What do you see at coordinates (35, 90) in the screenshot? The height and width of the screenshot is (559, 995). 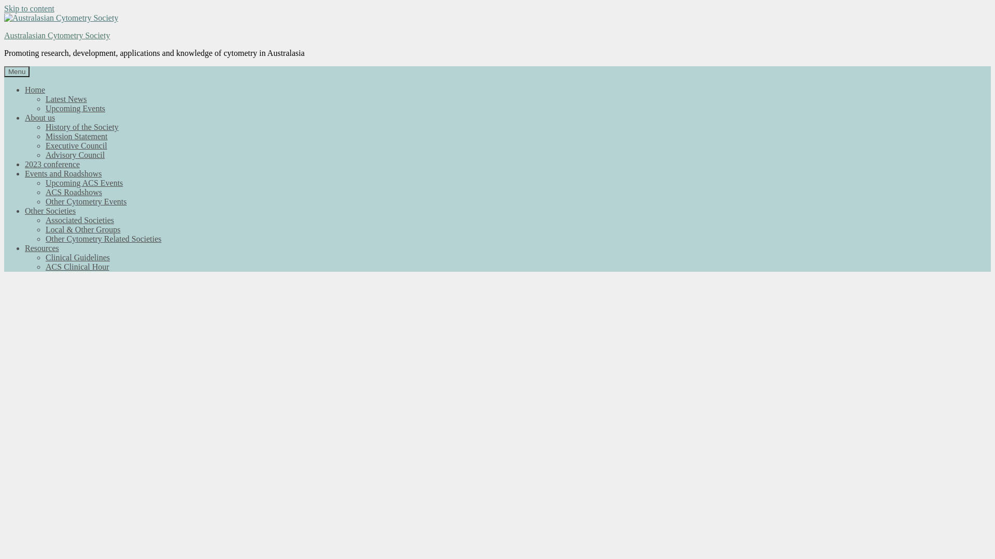 I see `Home` at bounding box center [35, 90].